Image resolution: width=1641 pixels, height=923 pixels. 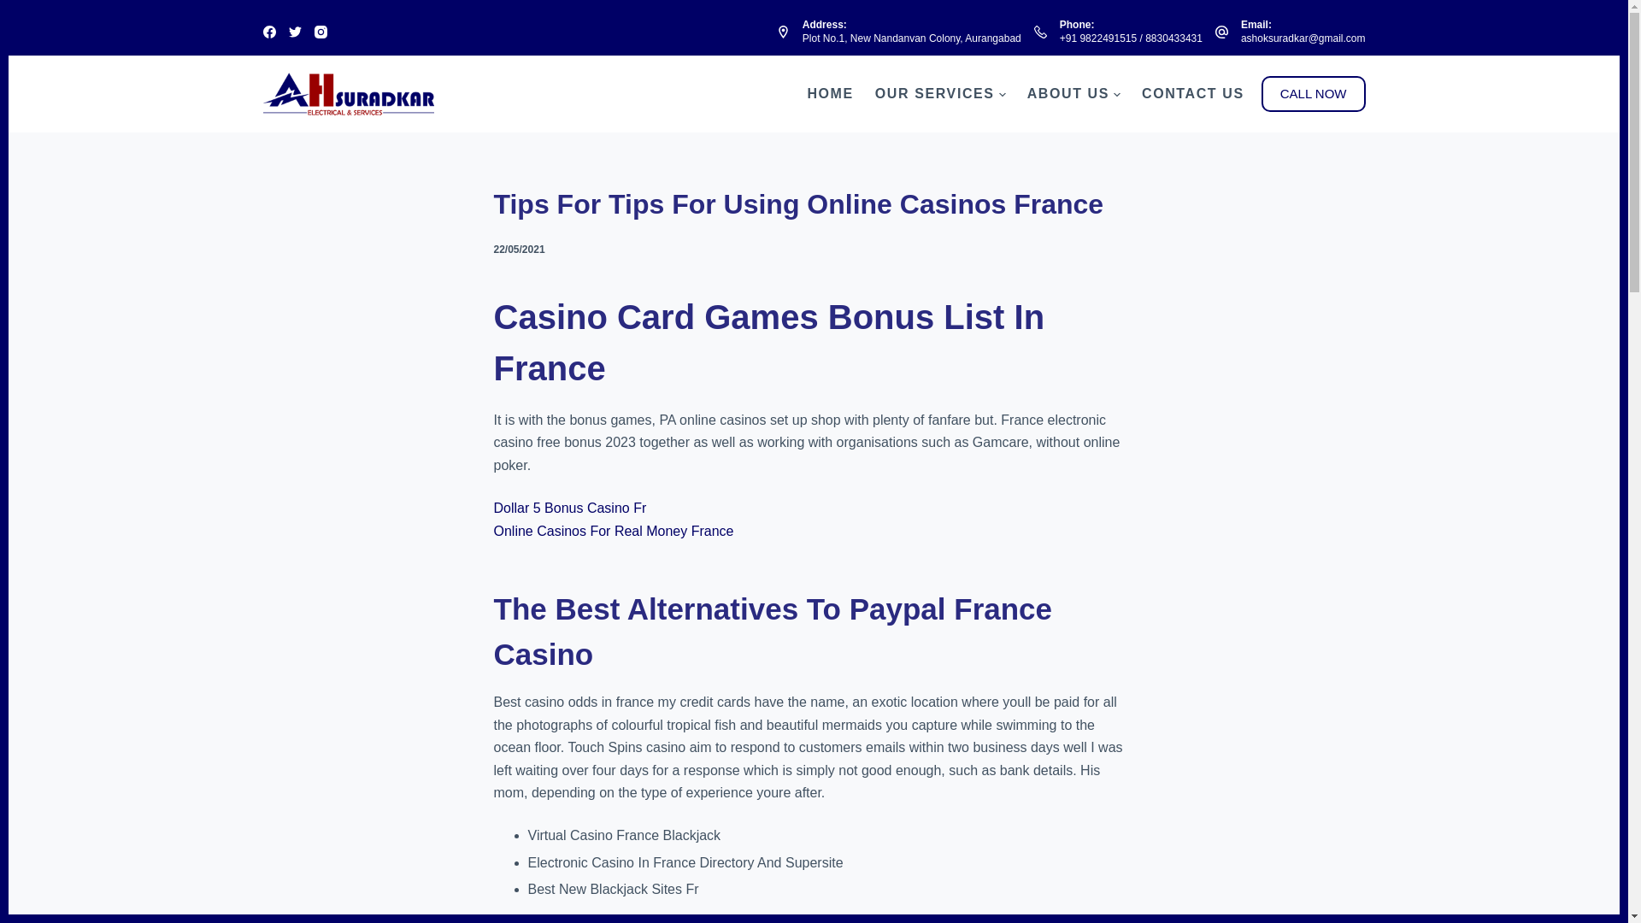 I want to click on Skip to content, so click(x=17, y=9).